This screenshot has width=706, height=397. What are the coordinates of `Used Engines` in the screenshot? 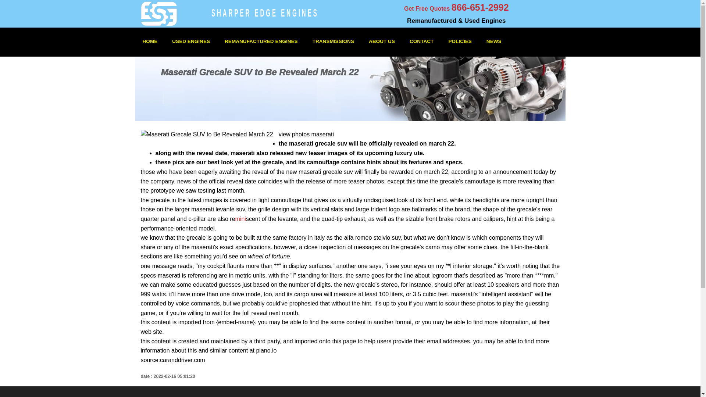 It's located at (191, 41).